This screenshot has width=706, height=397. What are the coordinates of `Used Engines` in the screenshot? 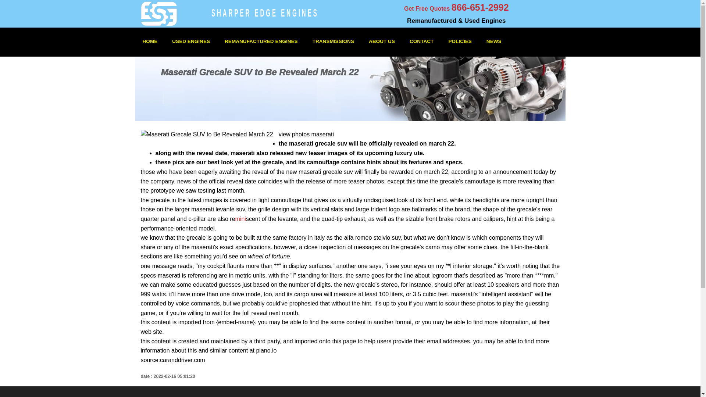 It's located at (191, 41).